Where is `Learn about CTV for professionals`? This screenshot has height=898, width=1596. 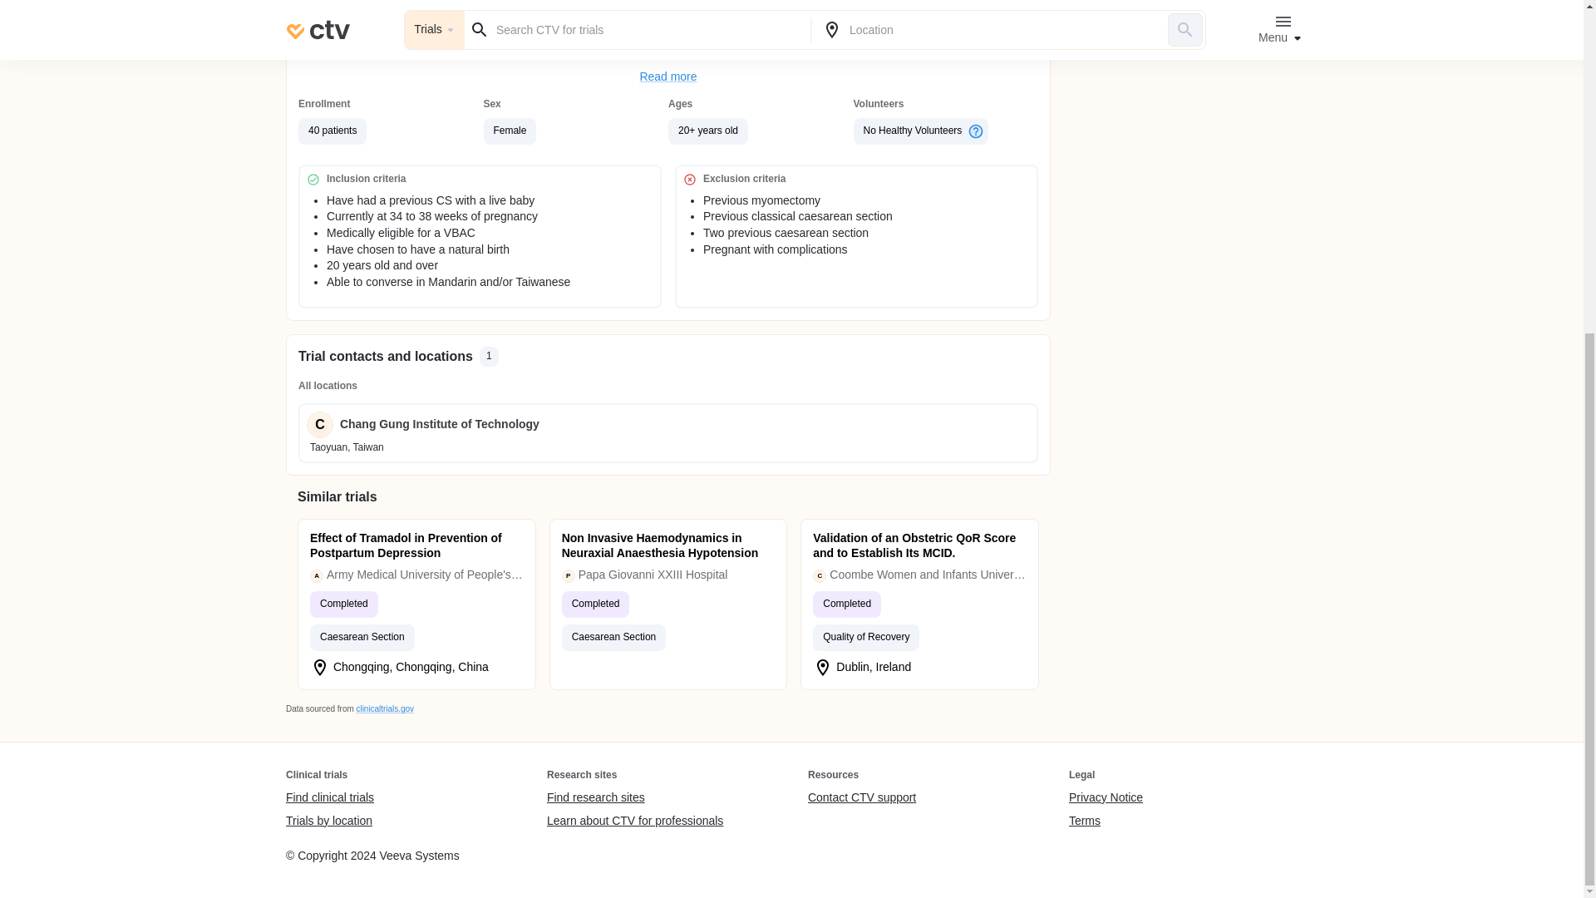 Learn about CTV for professionals is located at coordinates (635, 821).